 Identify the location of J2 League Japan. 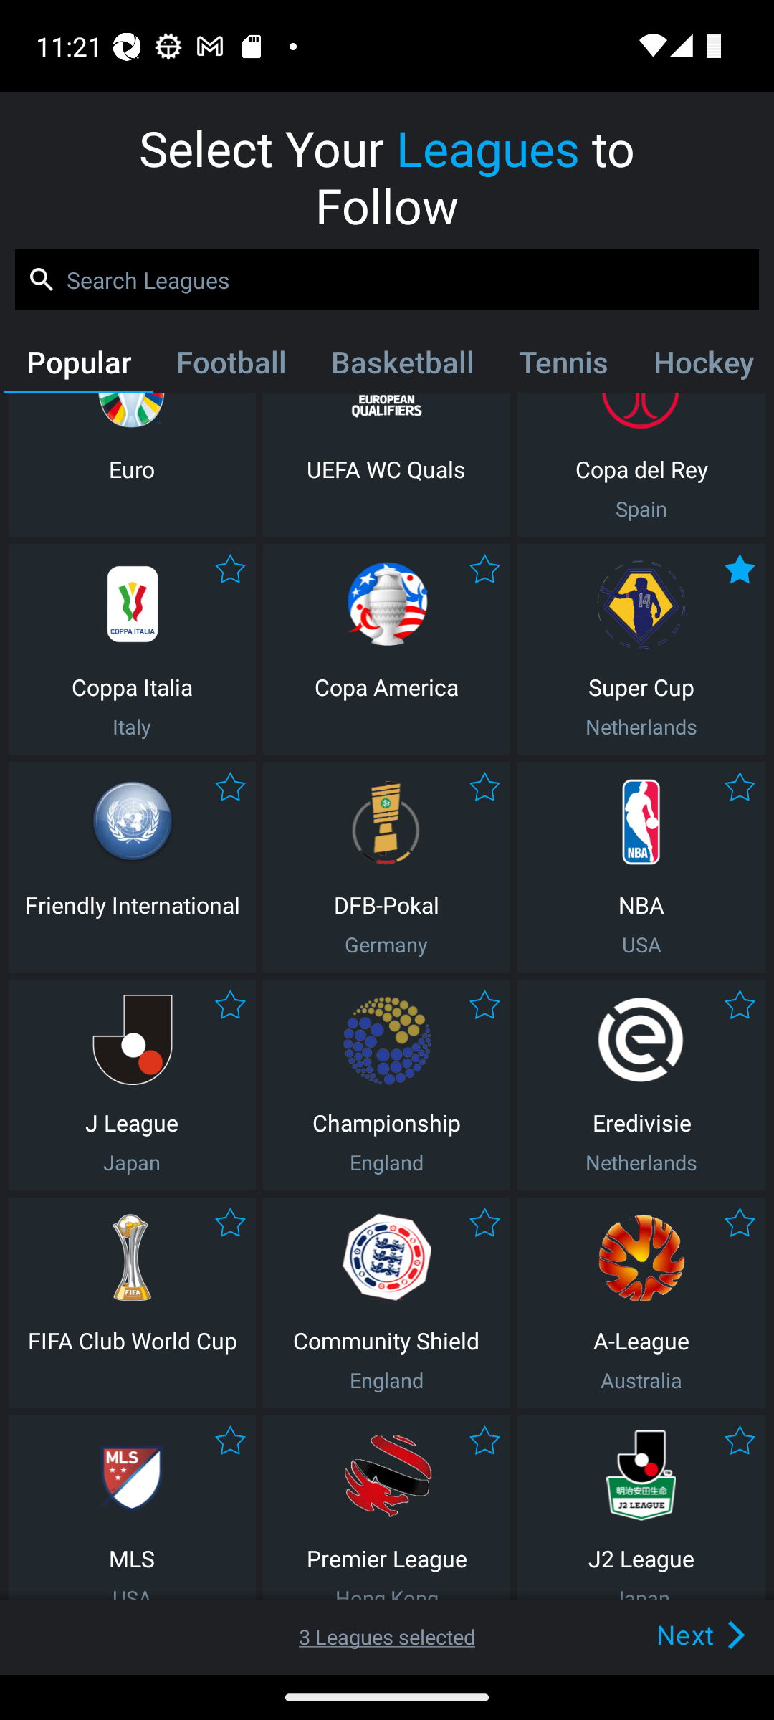
(641, 1508).